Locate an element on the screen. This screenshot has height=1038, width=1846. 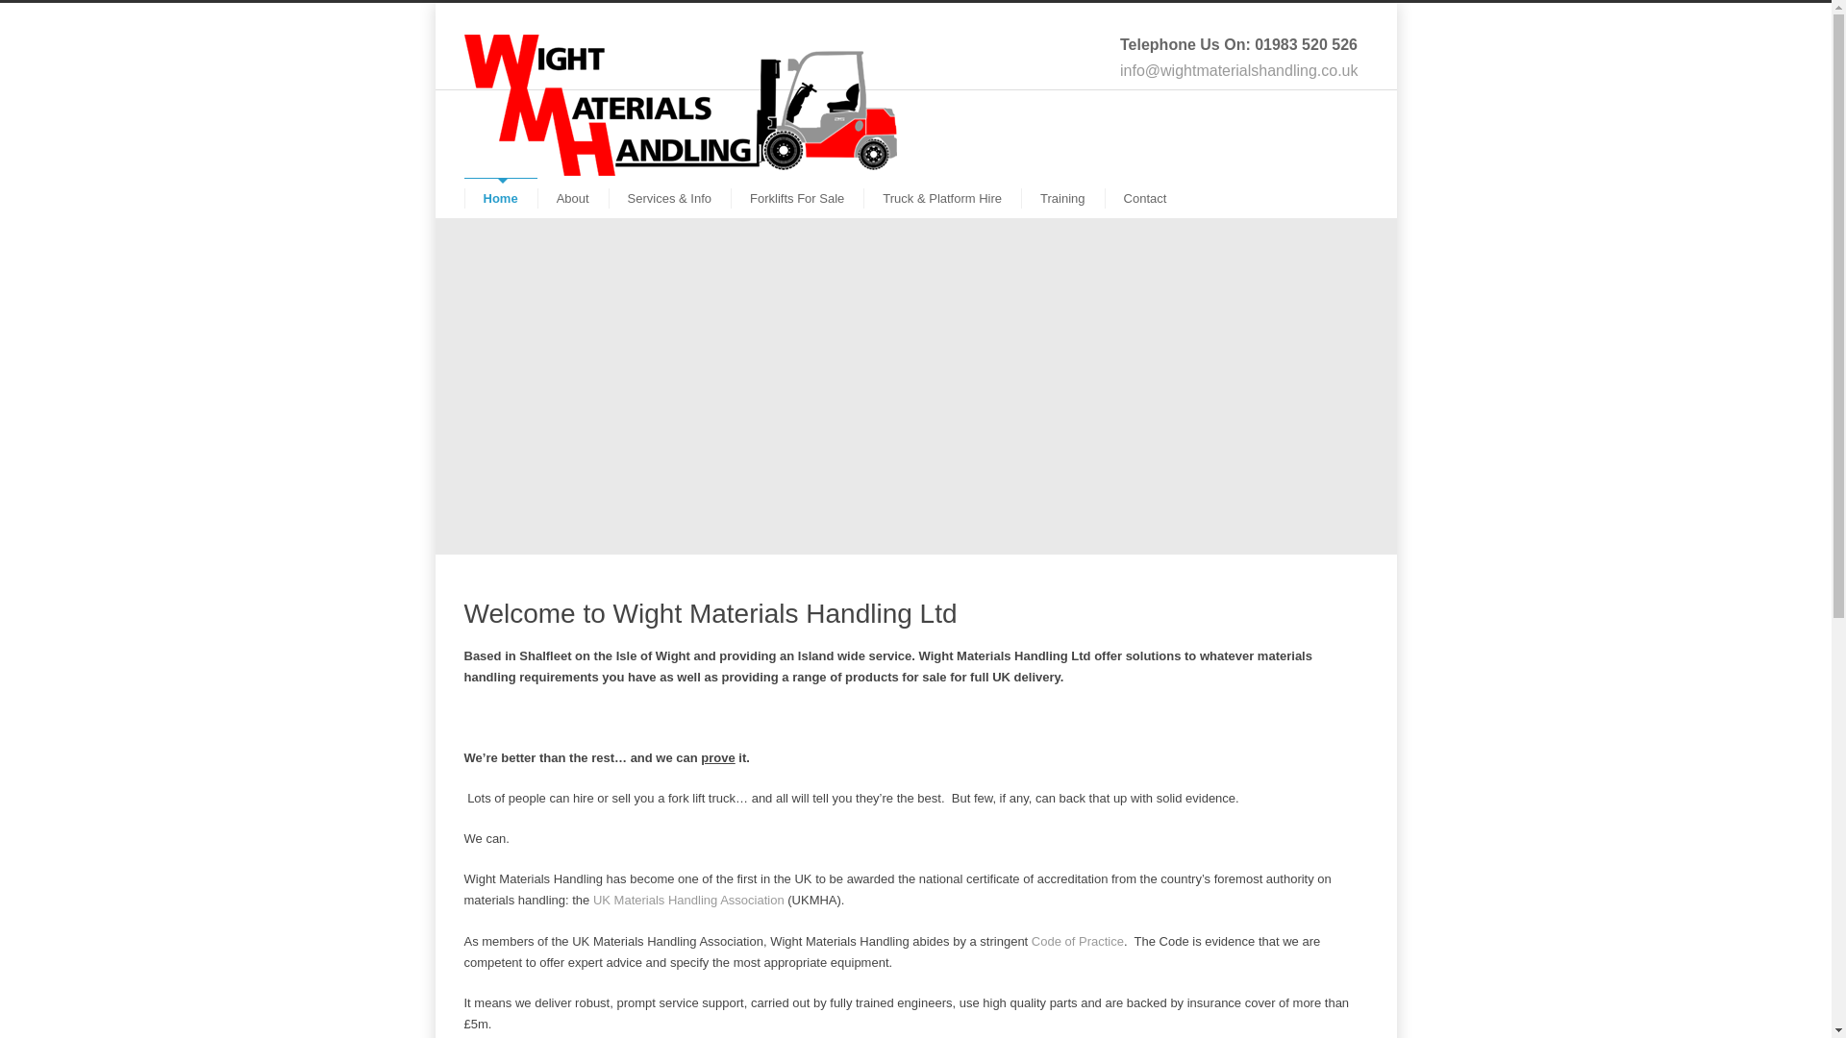
Training is located at coordinates (1061, 198).